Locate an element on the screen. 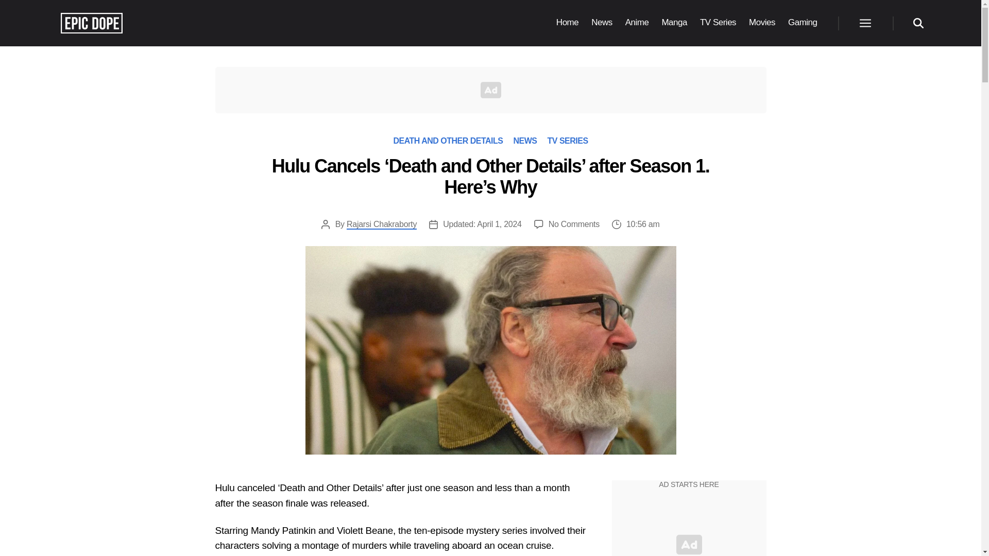 The width and height of the screenshot is (989, 556). Rajarsi Chakraborty is located at coordinates (381, 224).